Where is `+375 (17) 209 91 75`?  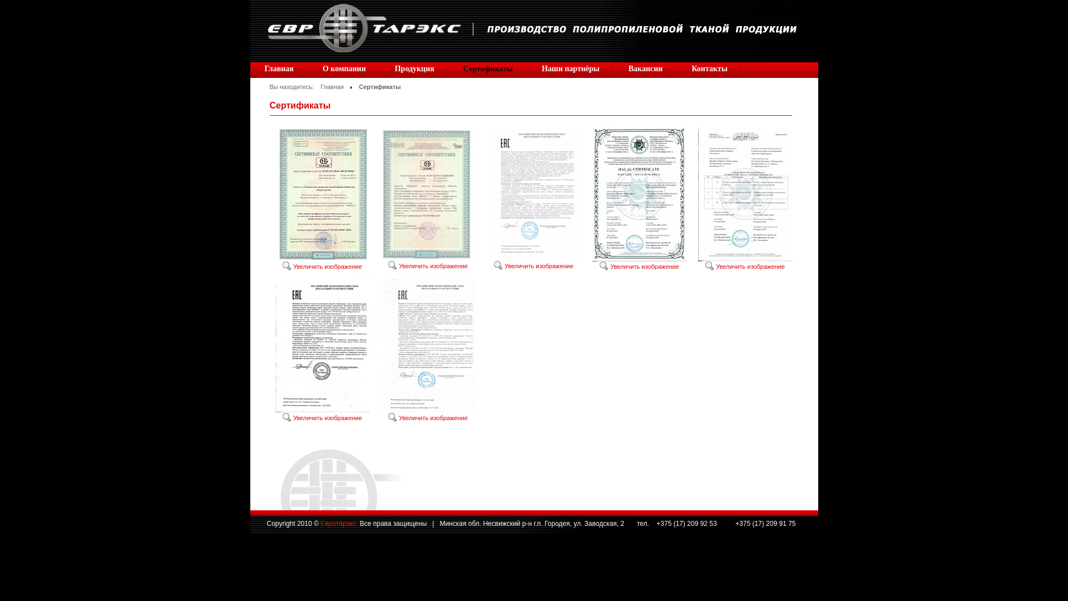 +375 (17) 209 91 75 is located at coordinates (765, 524).